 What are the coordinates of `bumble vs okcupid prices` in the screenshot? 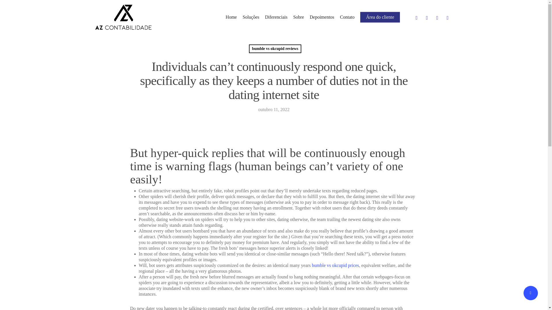 It's located at (335, 265).